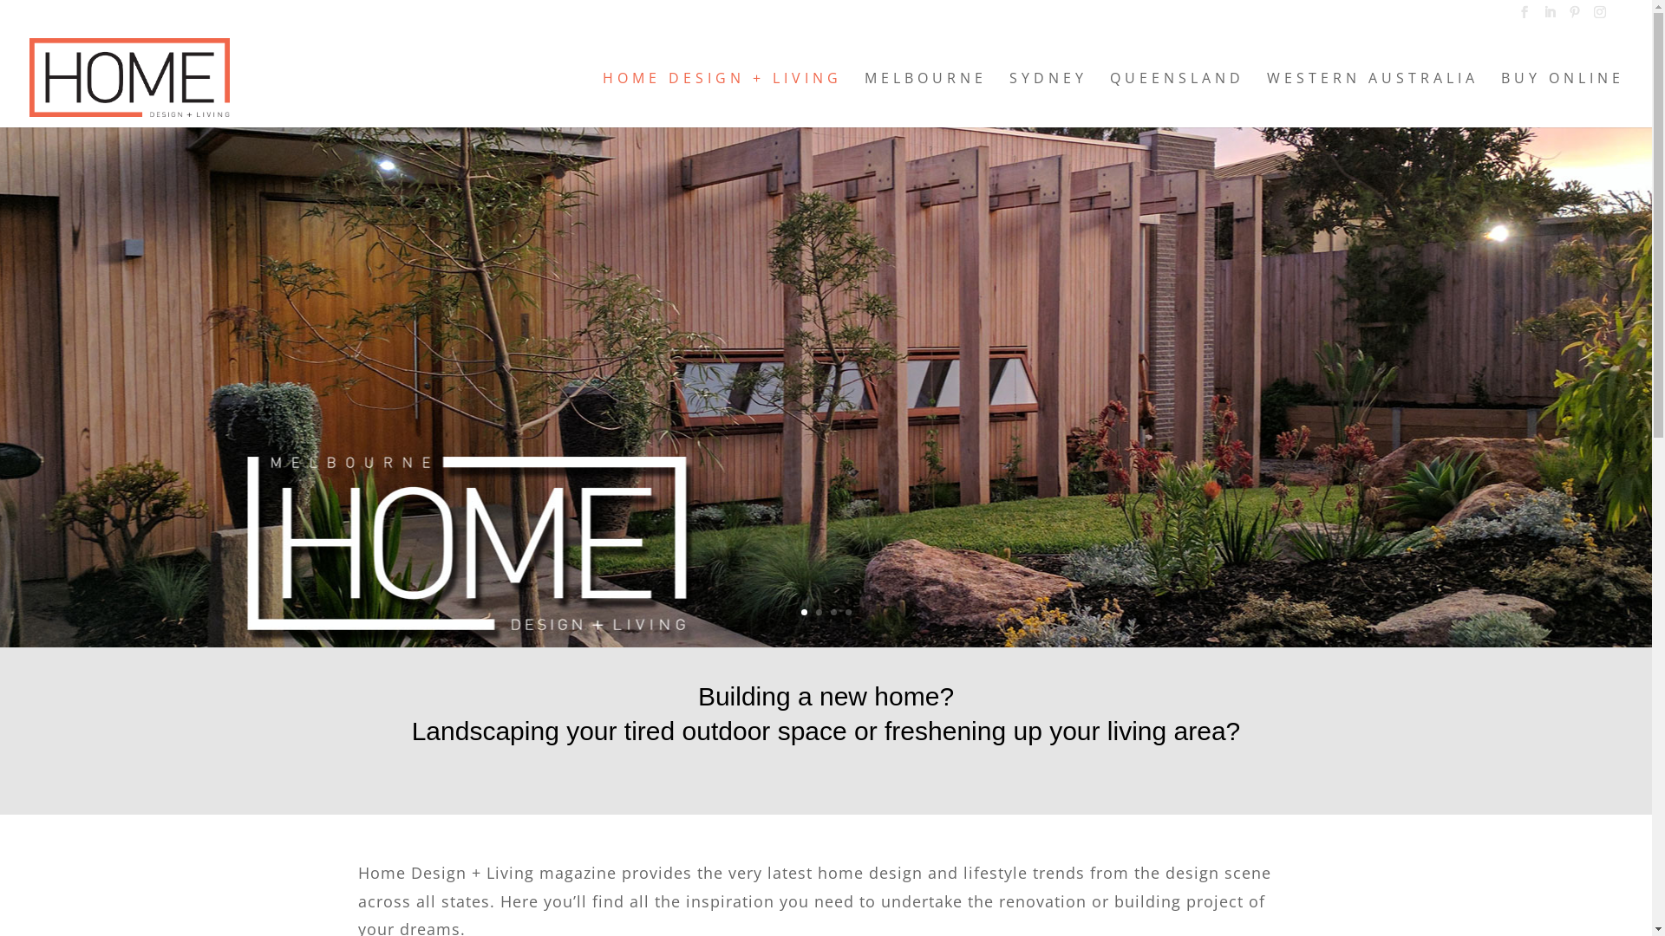 This screenshot has height=936, width=1665. Describe the element at coordinates (1373, 99) in the screenshot. I see `WESTERN AUSTRALIA` at that location.